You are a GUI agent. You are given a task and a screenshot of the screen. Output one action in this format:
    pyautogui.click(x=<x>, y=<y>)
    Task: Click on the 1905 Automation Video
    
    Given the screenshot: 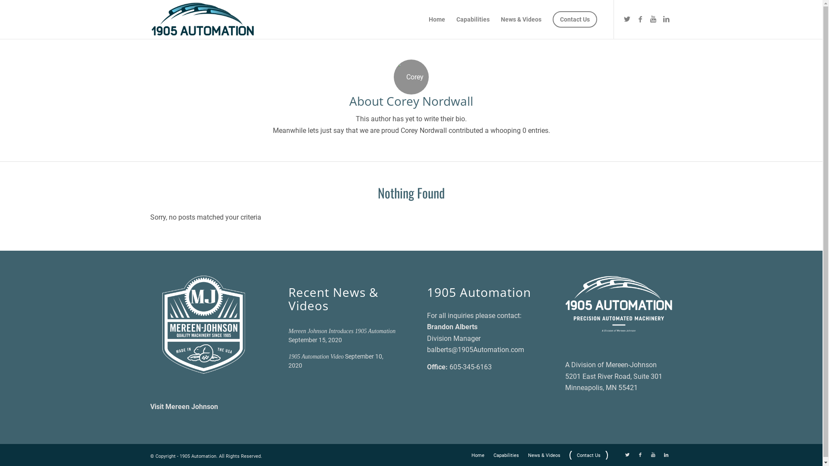 What is the action you would take?
    pyautogui.click(x=316, y=356)
    